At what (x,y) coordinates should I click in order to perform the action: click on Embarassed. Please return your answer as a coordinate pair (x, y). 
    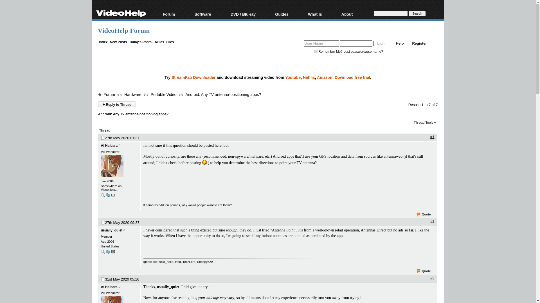
    Looking at the image, I should click on (204, 162).